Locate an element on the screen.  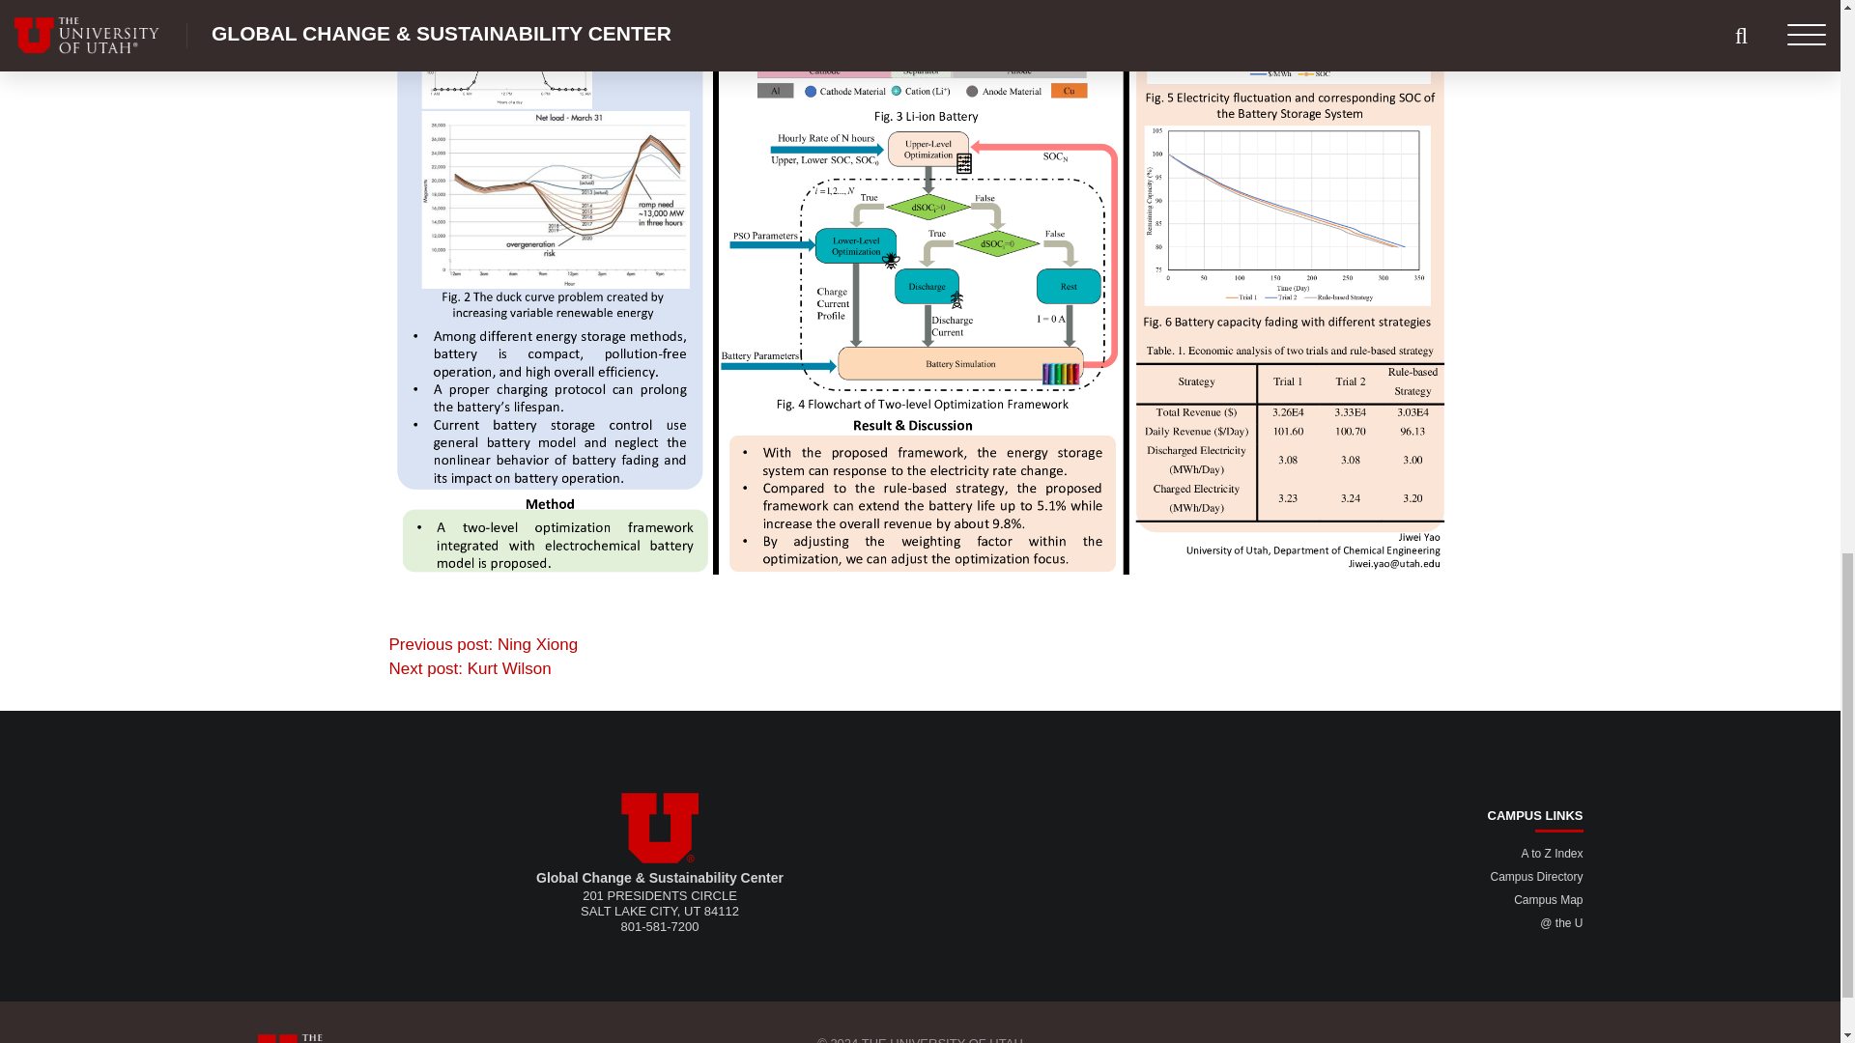
University of Utah is located at coordinates (660, 828).